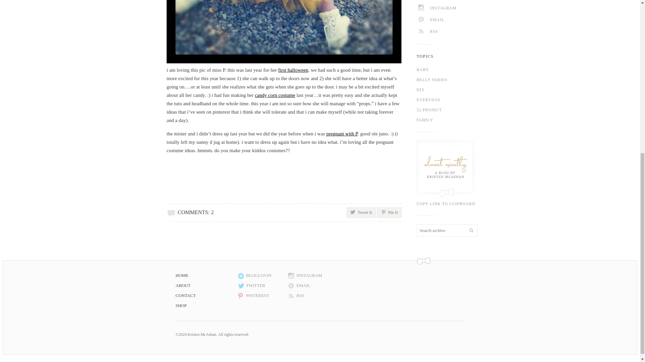 Image resolution: width=645 pixels, height=362 pixels. I want to click on COMMENTS: 2, so click(196, 212).